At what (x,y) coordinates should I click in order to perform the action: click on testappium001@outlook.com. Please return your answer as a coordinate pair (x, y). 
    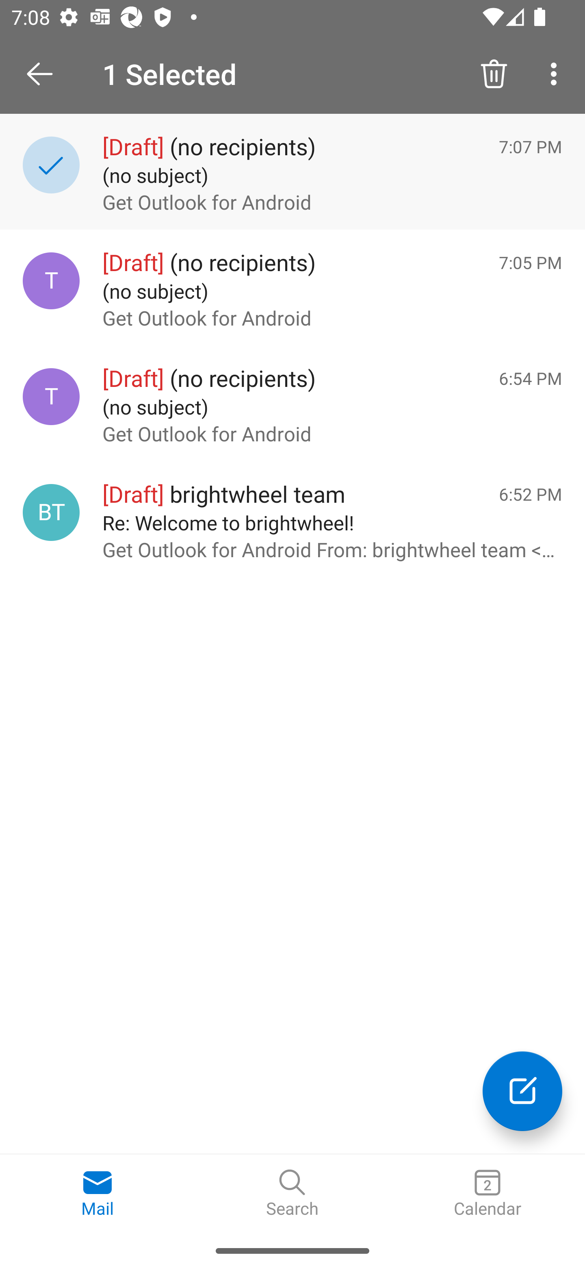
    Looking at the image, I should click on (51, 280).